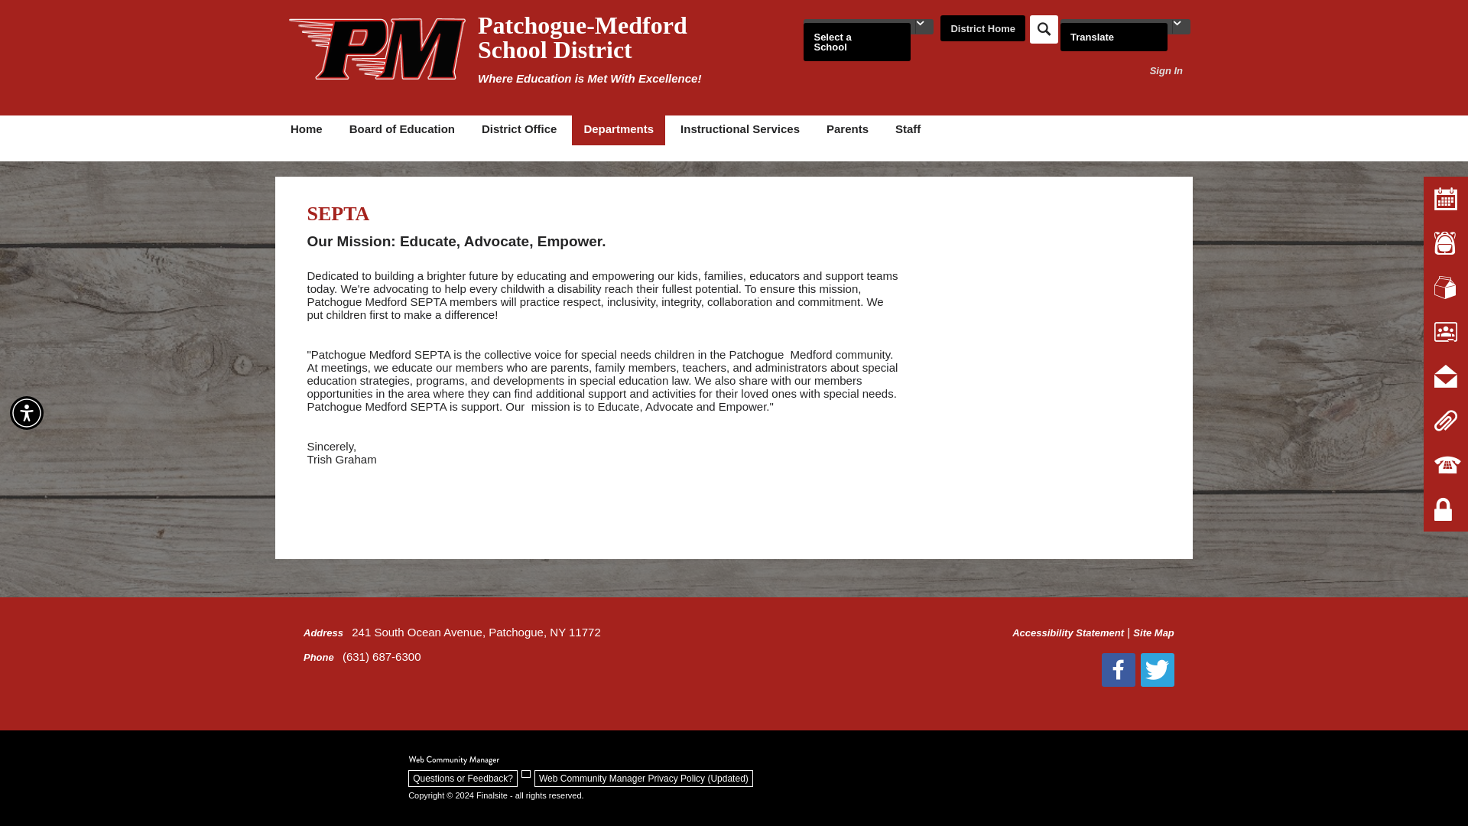 This screenshot has width=1468, height=826. Describe the element at coordinates (454, 760) in the screenshot. I see `Finalsite - all rights reserved` at that location.